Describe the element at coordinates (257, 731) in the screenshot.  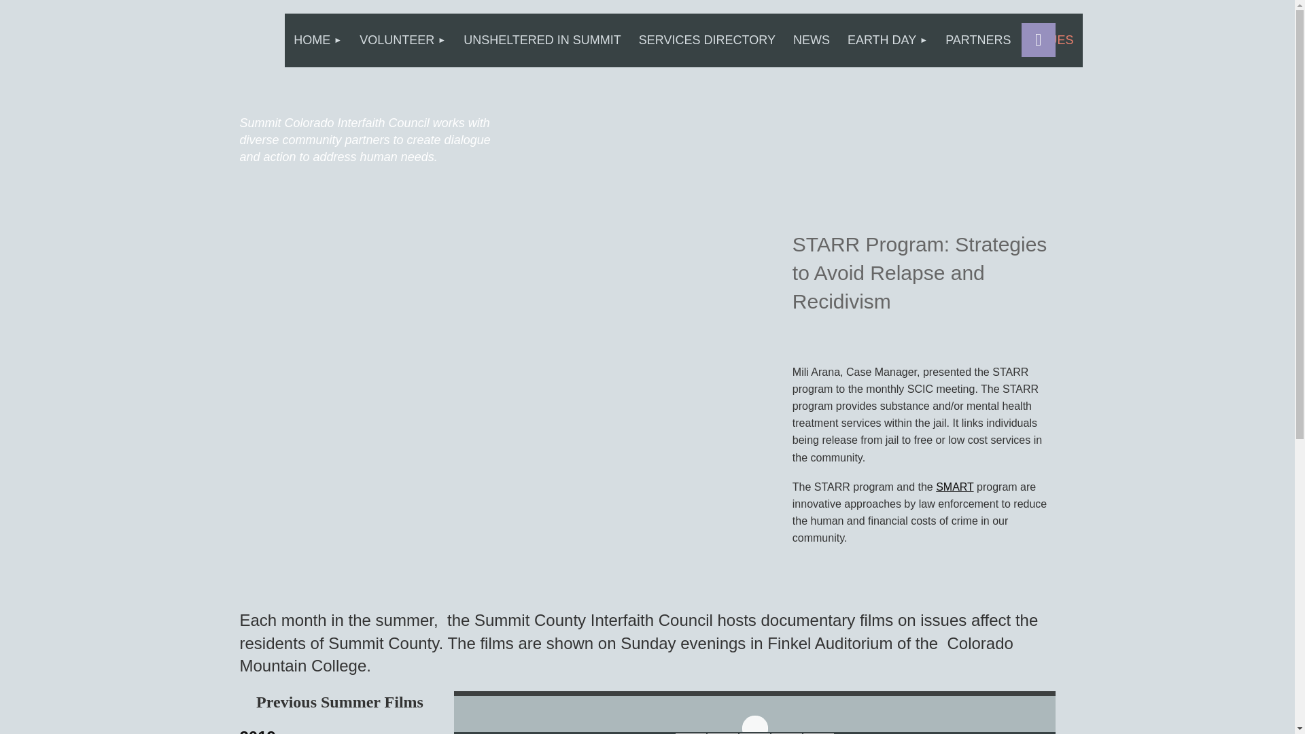
I see `2019` at that location.